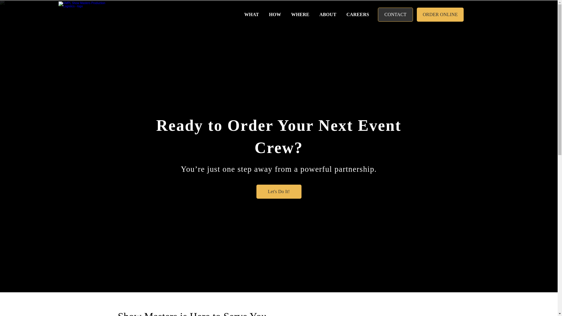 The height and width of the screenshot is (316, 562). Describe the element at coordinates (274, 15) in the screenshot. I see `HOW` at that location.